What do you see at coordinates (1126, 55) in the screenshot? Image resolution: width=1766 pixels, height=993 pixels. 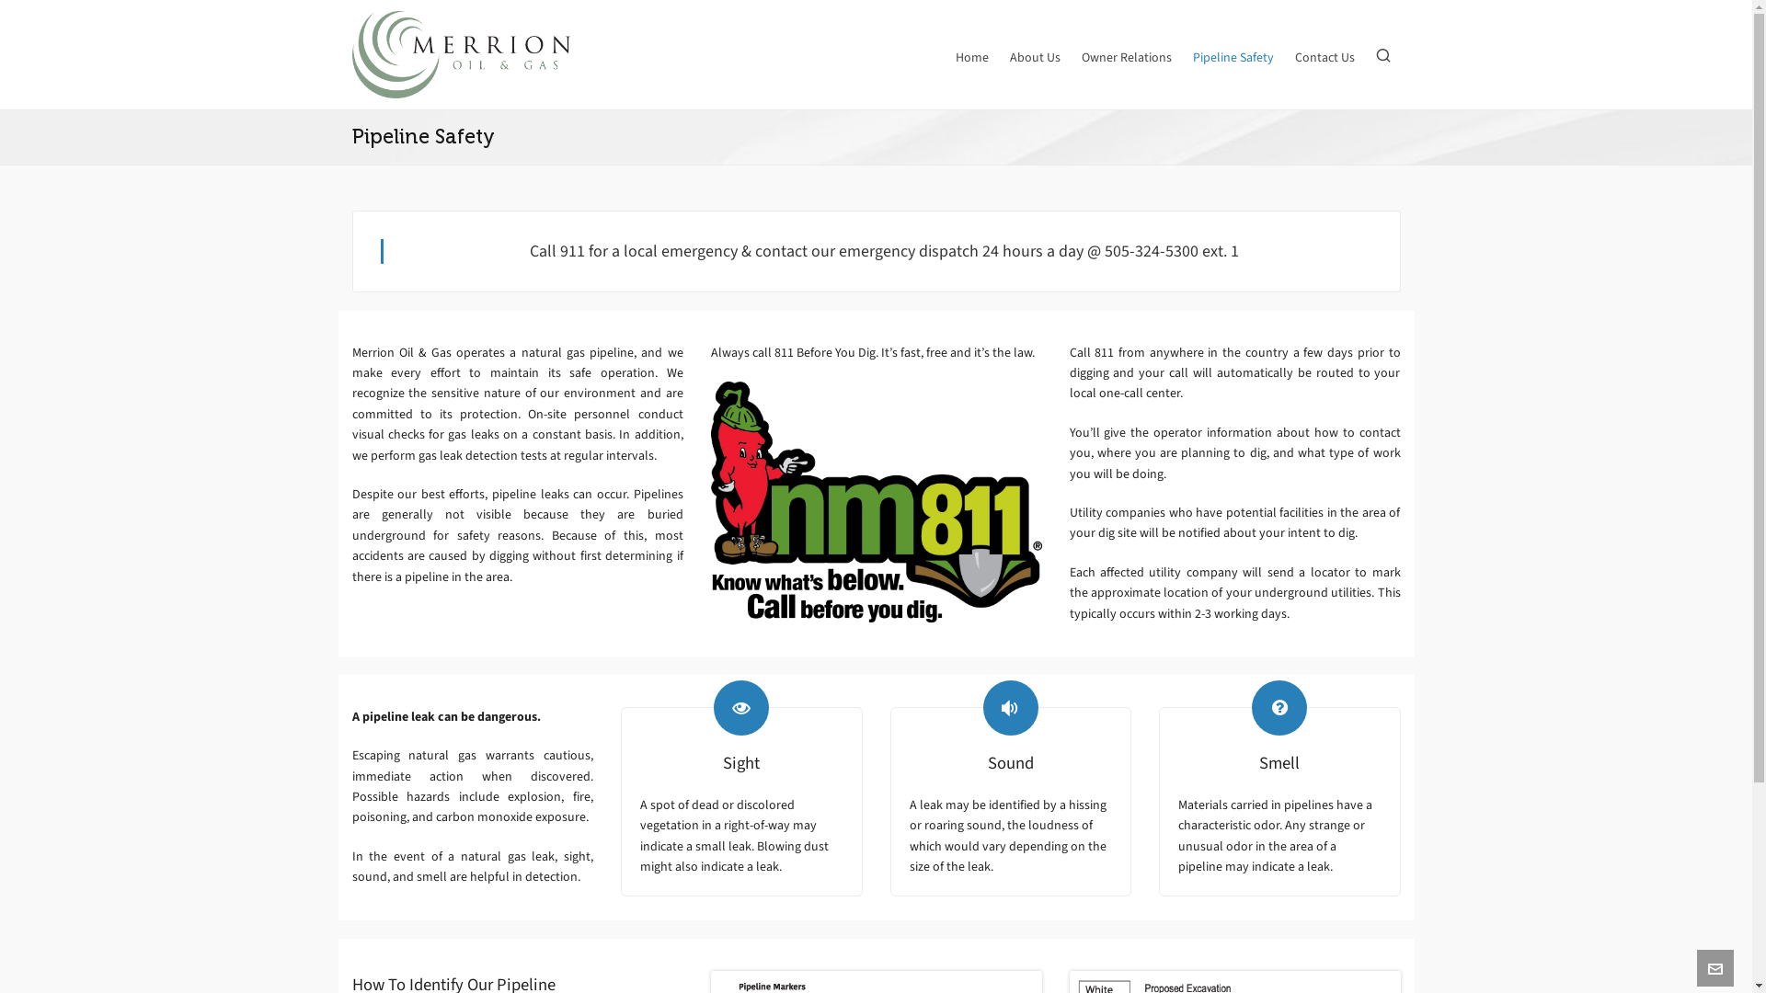 I see `Owner Relations` at bounding box center [1126, 55].